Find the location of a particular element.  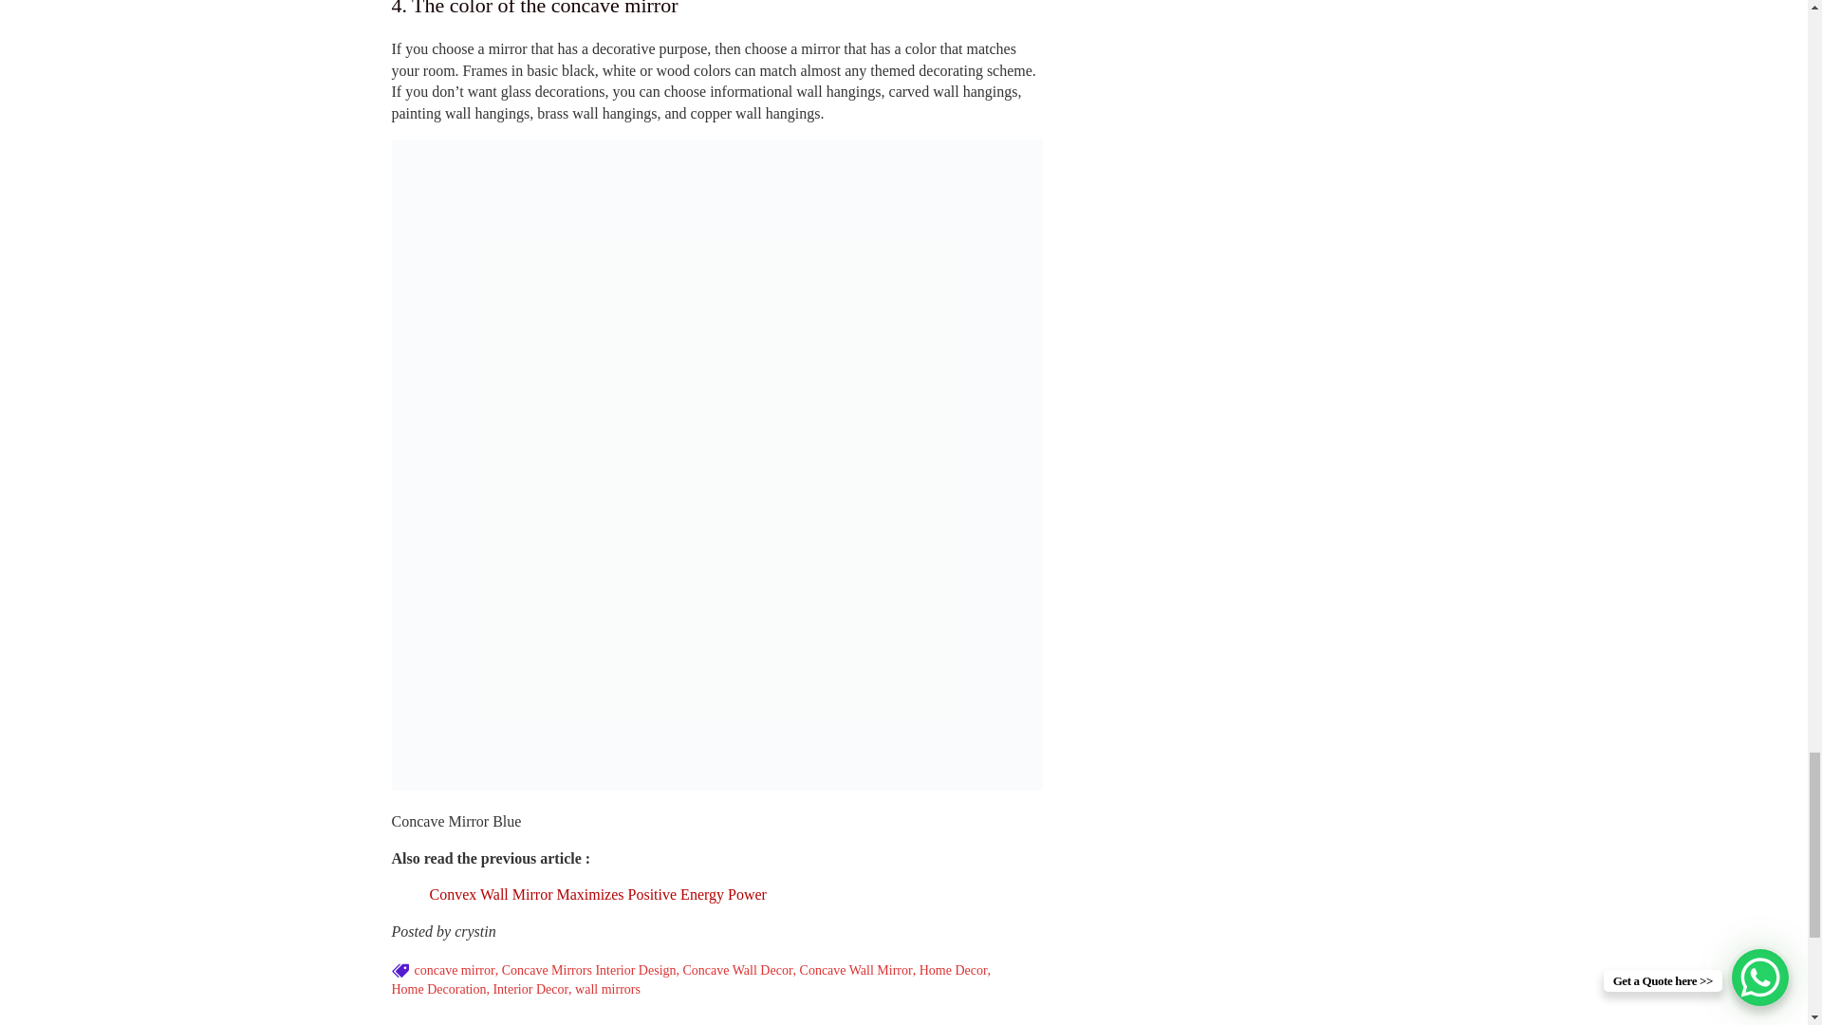

Home Decoration is located at coordinates (438, 989).